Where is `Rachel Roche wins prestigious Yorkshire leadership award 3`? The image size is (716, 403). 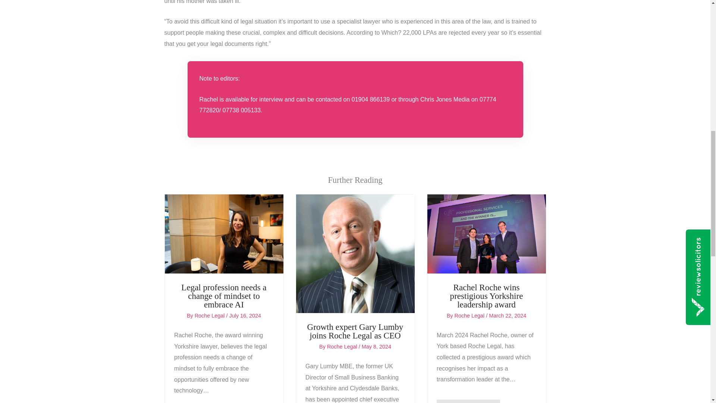 Rachel Roche wins prestigious Yorkshire leadership award 3 is located at coordinates (486, 234).